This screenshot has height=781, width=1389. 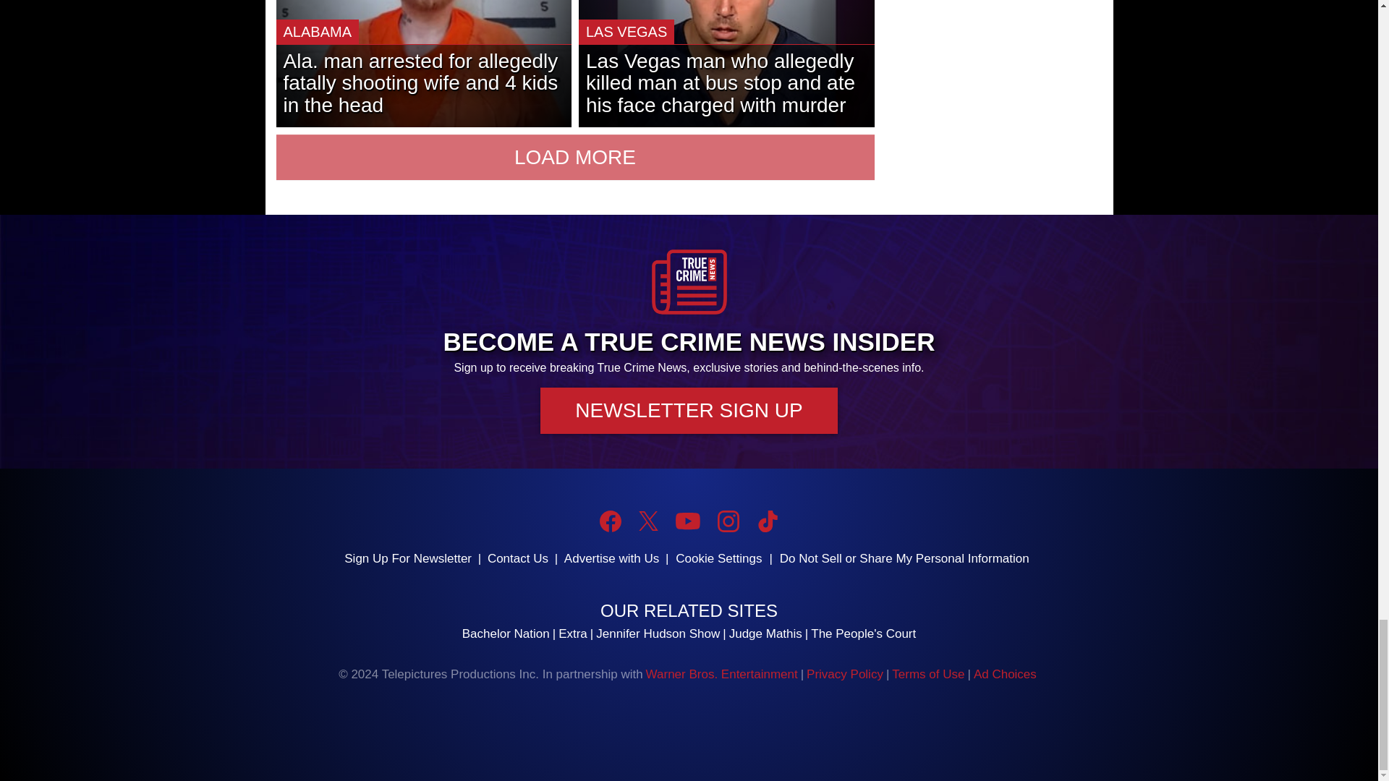 What do you see at coordinates (687, 521) in the screenshot?
I see `YouTube` at bounding box center [687, 521].